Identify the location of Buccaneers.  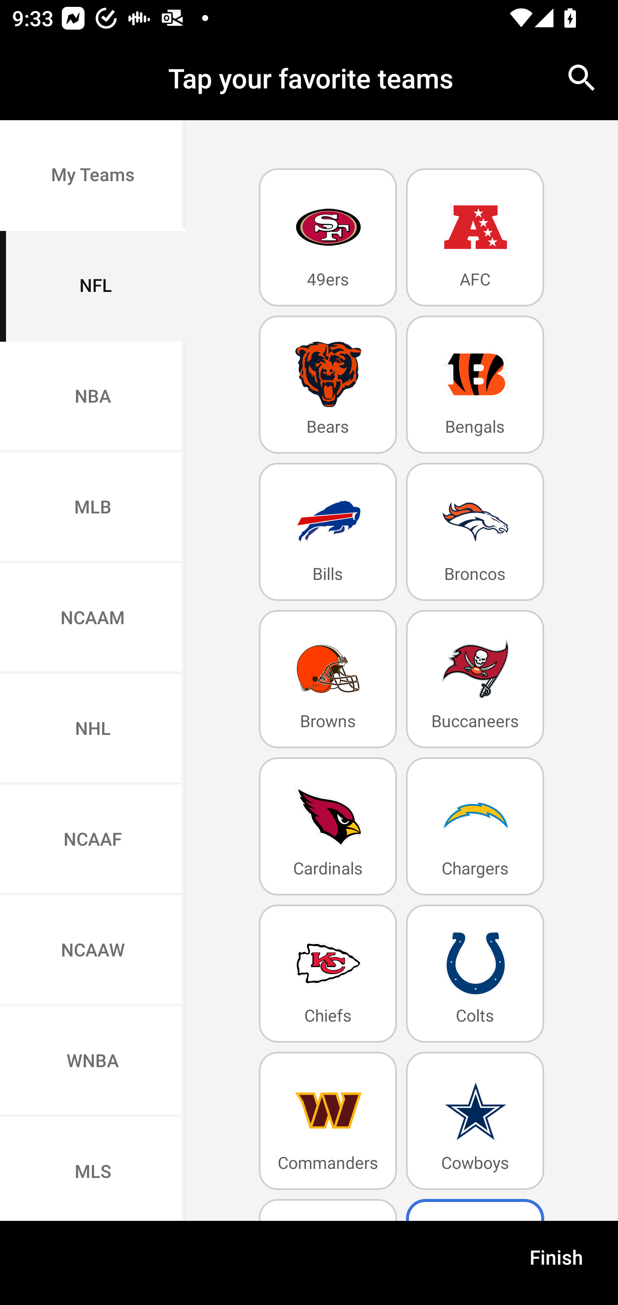
(475, 678).